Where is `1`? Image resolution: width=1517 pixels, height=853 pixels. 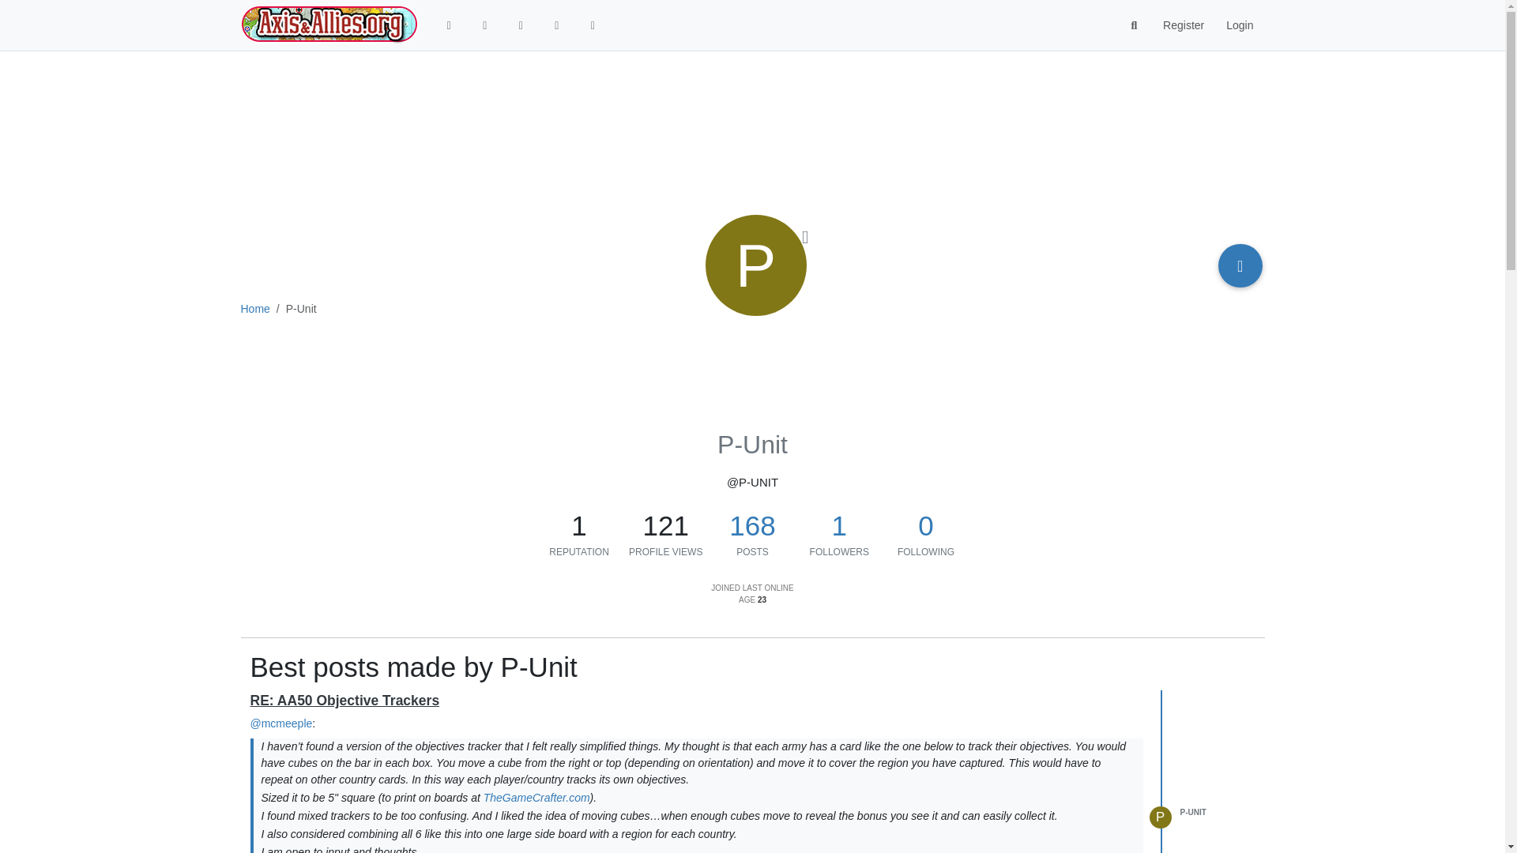 1 is located at coordinates (579, 526).